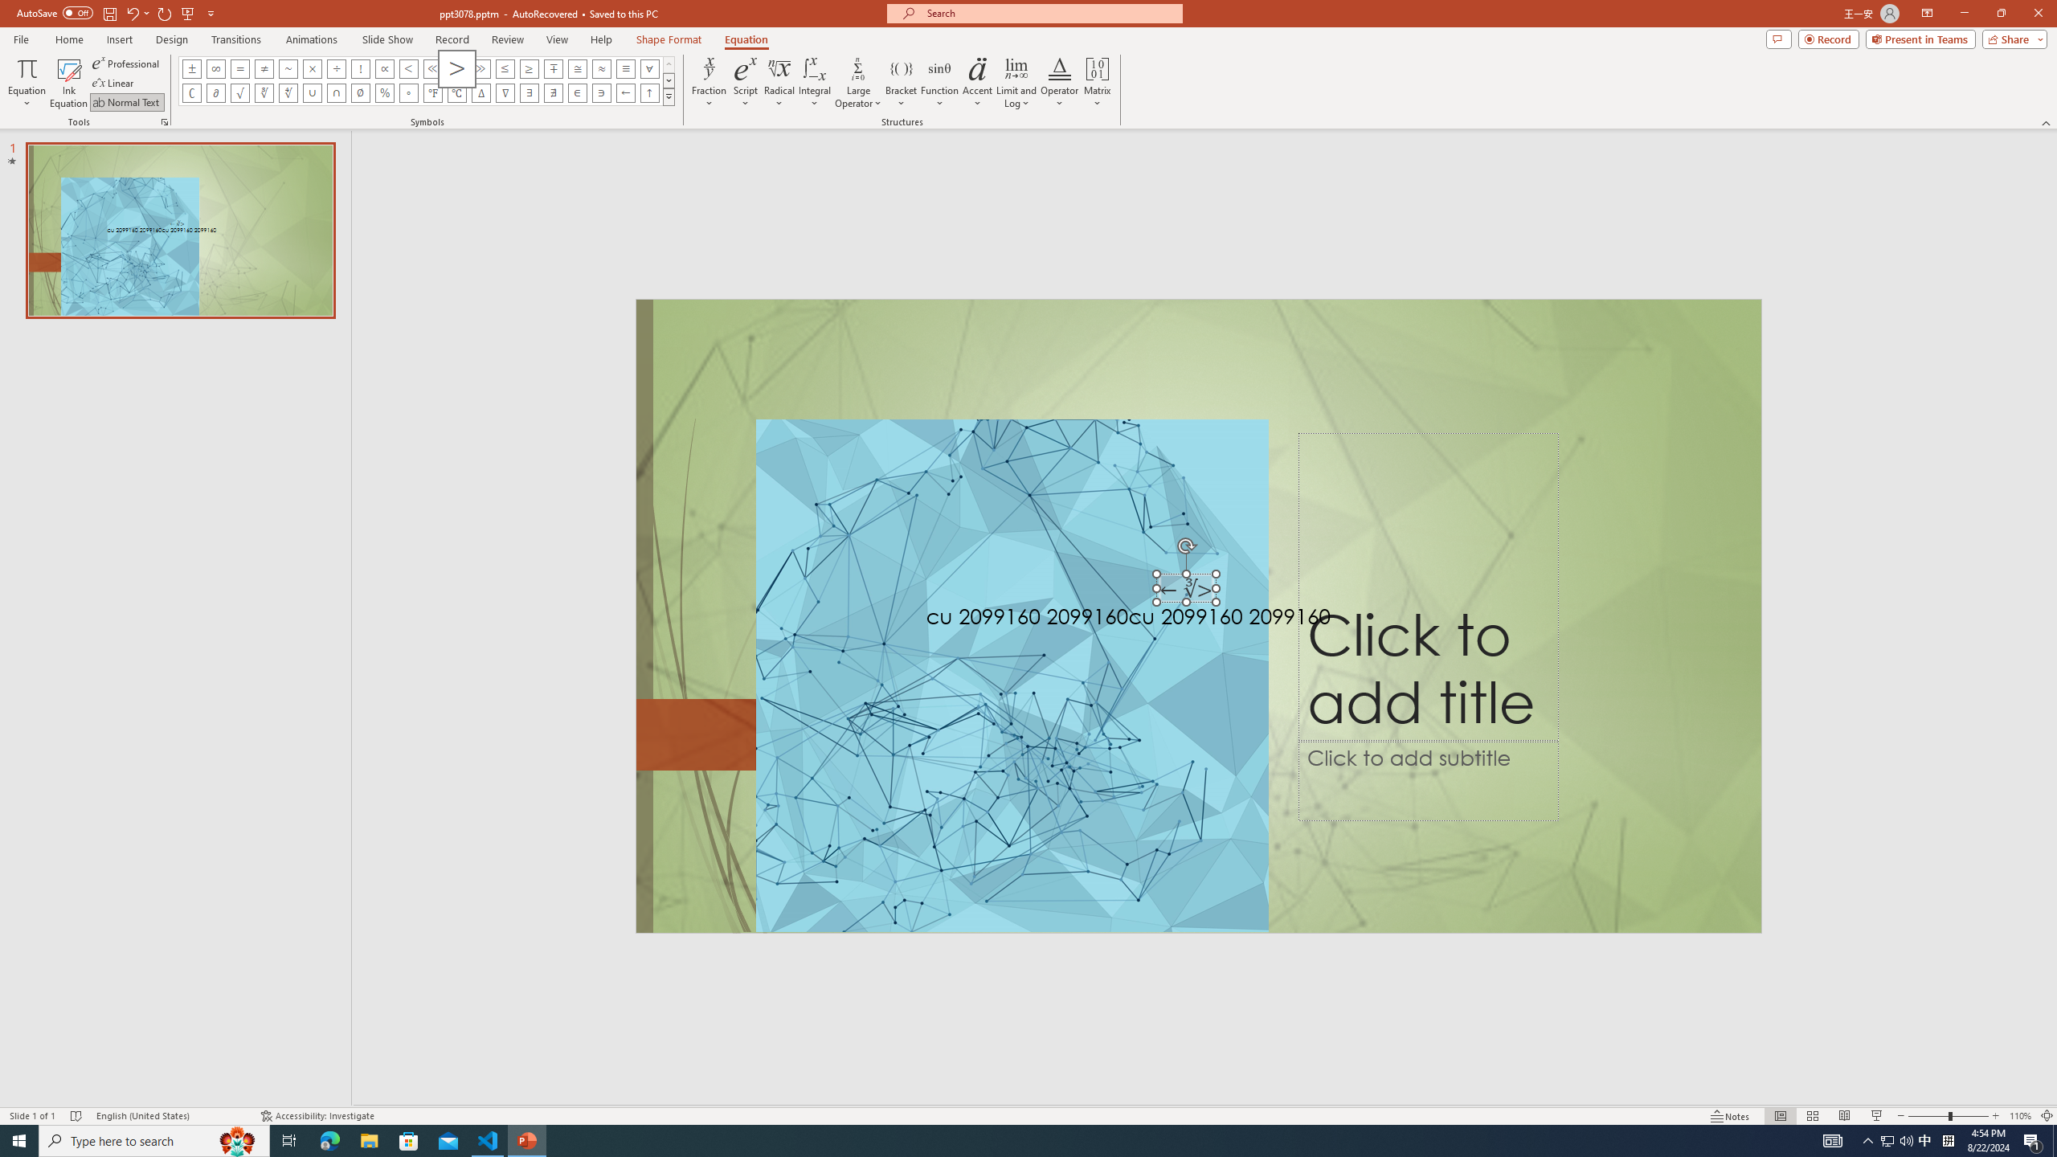 Image resolution: width=2057 pixels, height=1157 pixels. Describe the element at coordinates (2020, 1116) in the screenshot. I see `Zoom 110%` at that location.